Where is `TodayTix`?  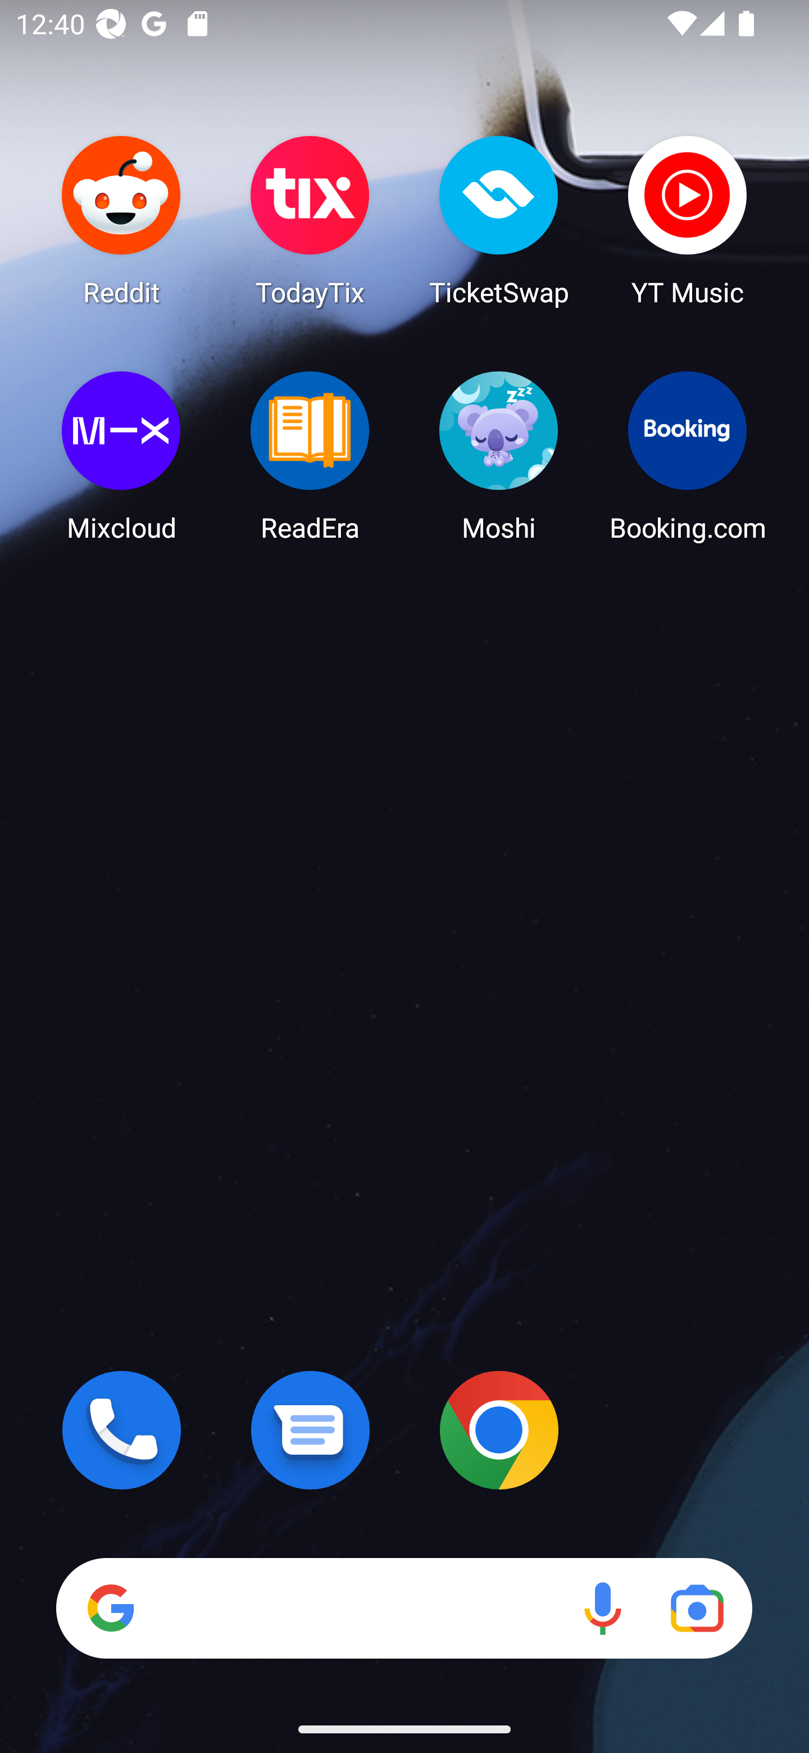 TodayTix is located at coordinates (310, 220).